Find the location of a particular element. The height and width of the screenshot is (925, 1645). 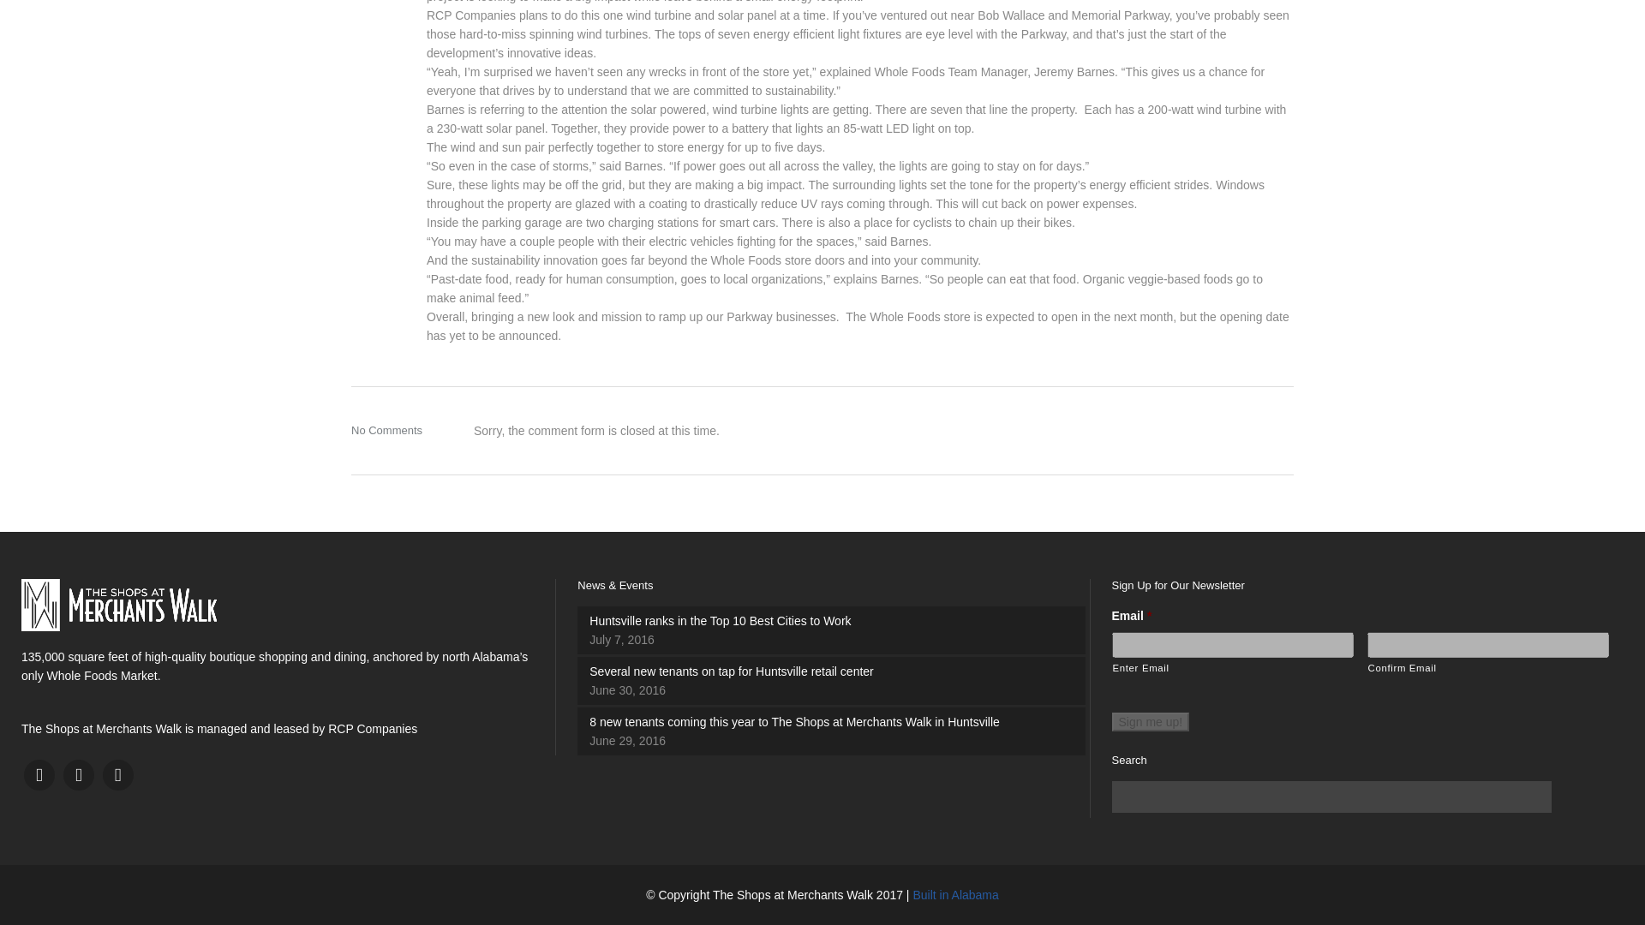

Sign me up! is located at coordinates (1150, 721).